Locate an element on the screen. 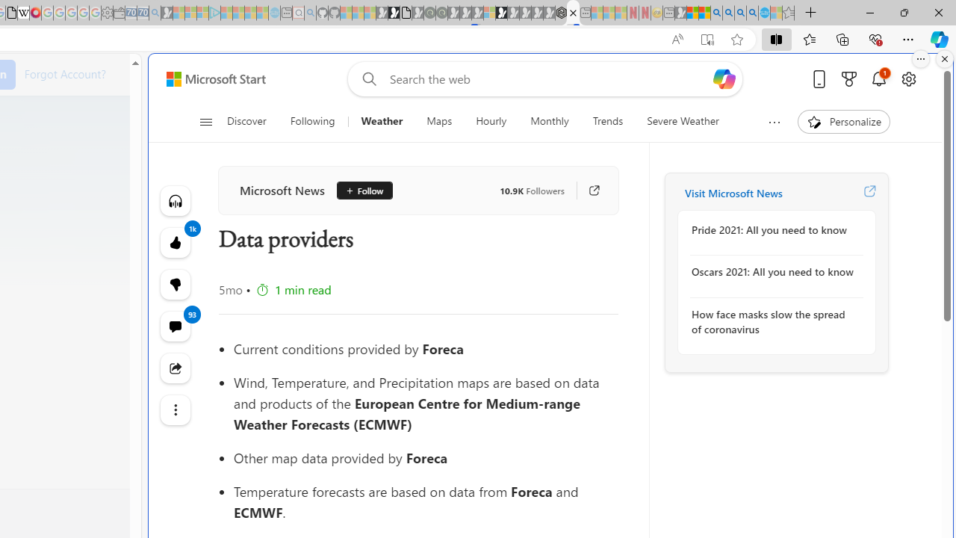 This screenshot has width=956, height=538. See more is located at coordinates (175, 409).